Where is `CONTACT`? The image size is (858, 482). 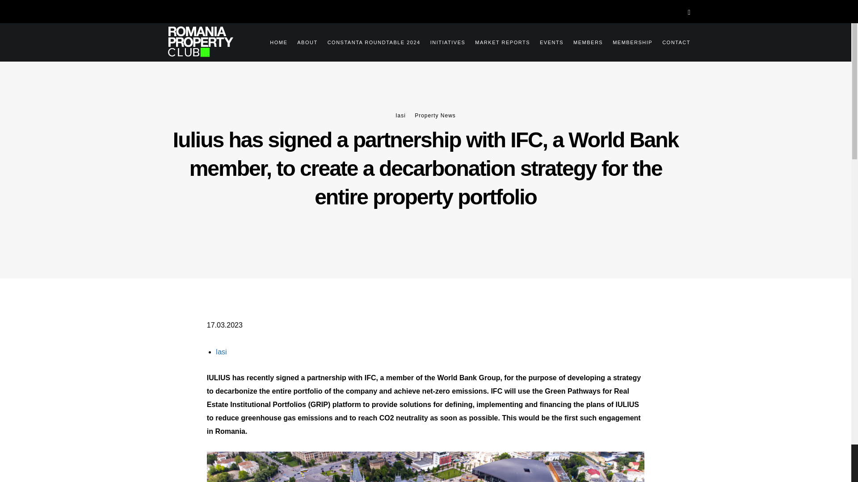
CONTACT is located at coordinates (671, 41).